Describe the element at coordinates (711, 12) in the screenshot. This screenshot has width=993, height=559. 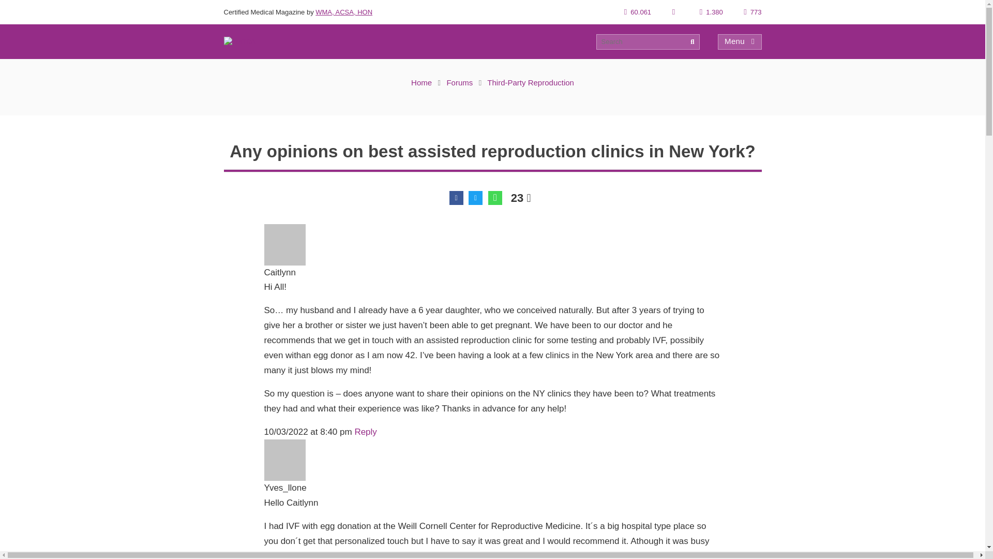
I see `1.380 Subscribed on Youtube` at that location.